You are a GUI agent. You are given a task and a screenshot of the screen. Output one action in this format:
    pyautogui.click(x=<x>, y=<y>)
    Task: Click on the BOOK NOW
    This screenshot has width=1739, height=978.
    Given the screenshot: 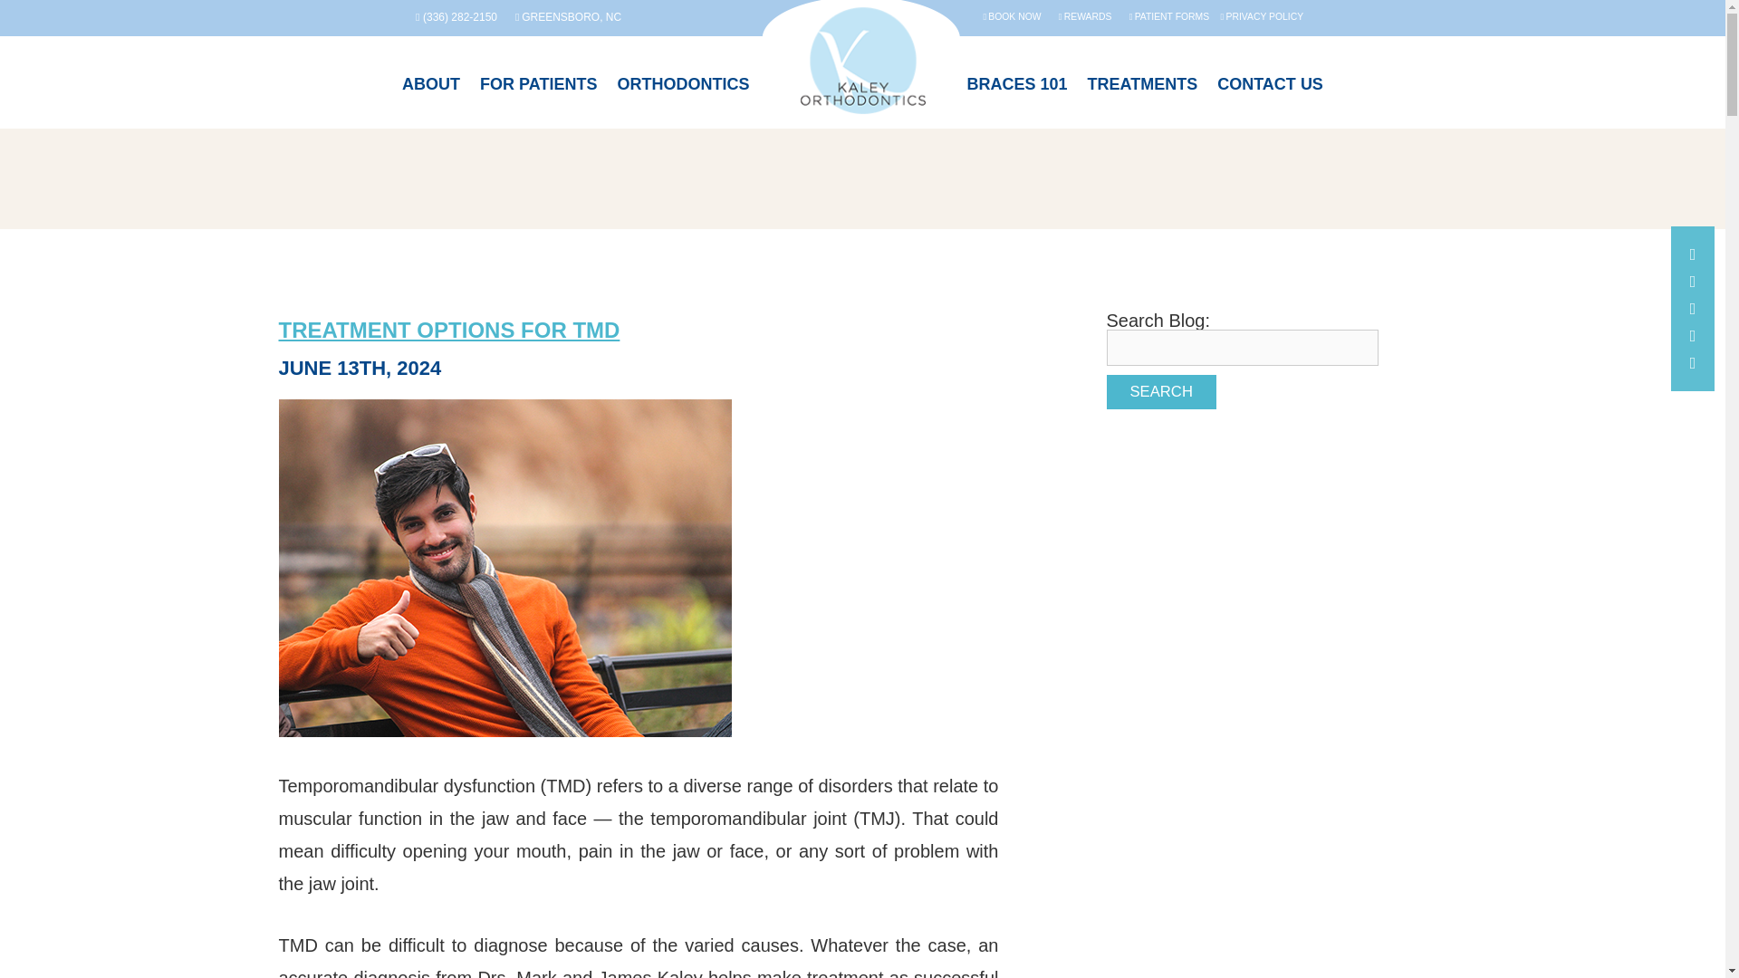 What is the action you would take?
    pyautogui.click(x=1011, y=16)
    